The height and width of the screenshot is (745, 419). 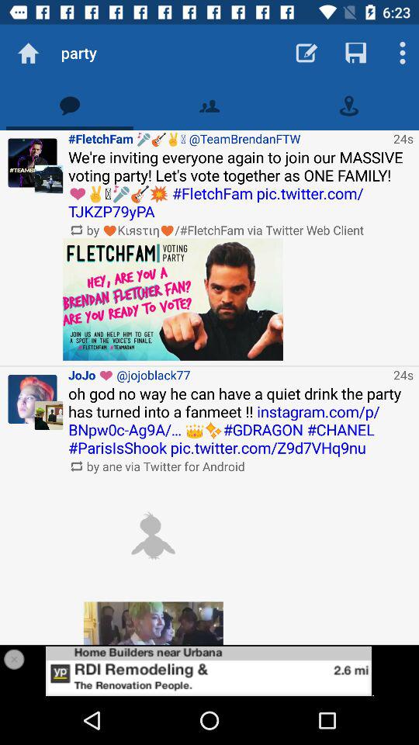 What do you see at coordinates (241, 421) in the screenshot?
I see `open the item above by ane via item` at bounding box center [241, 421].